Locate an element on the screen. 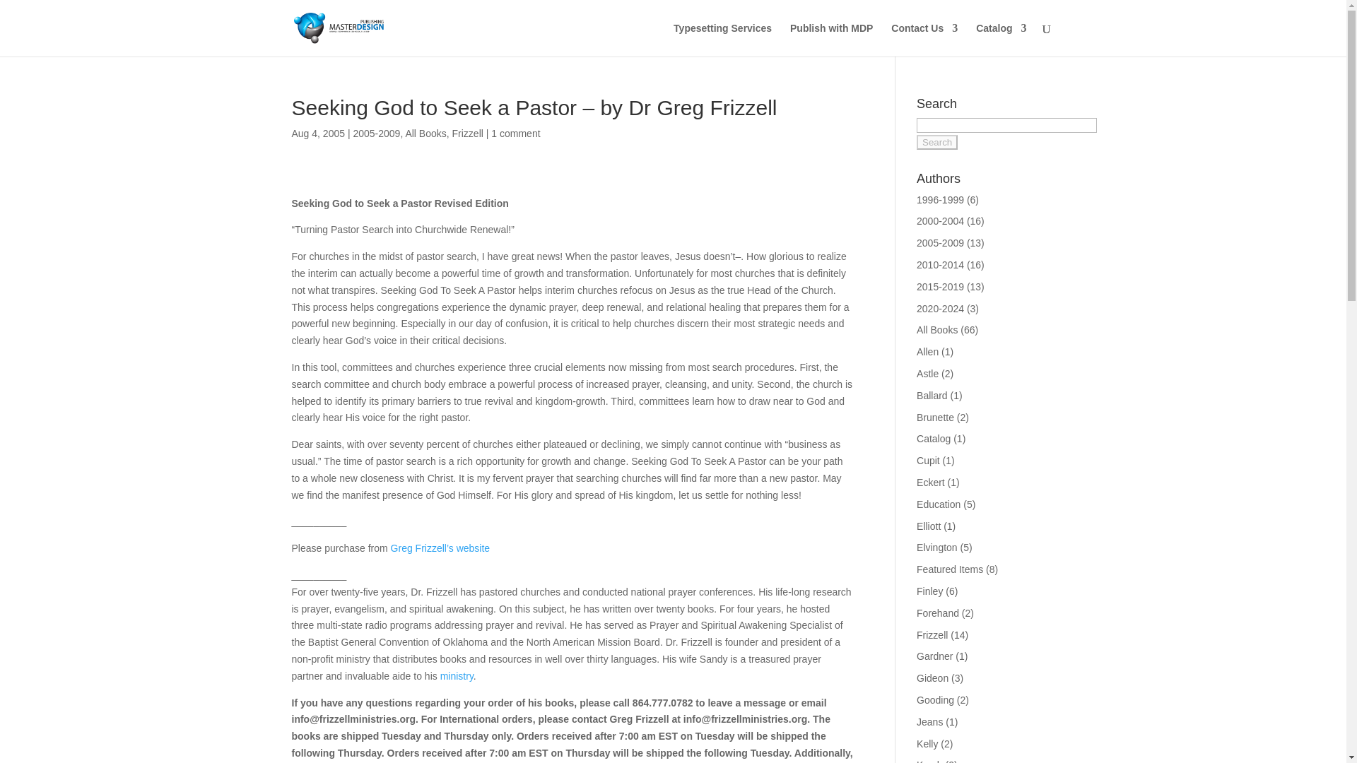  Search is located at coordinates (937, 142).